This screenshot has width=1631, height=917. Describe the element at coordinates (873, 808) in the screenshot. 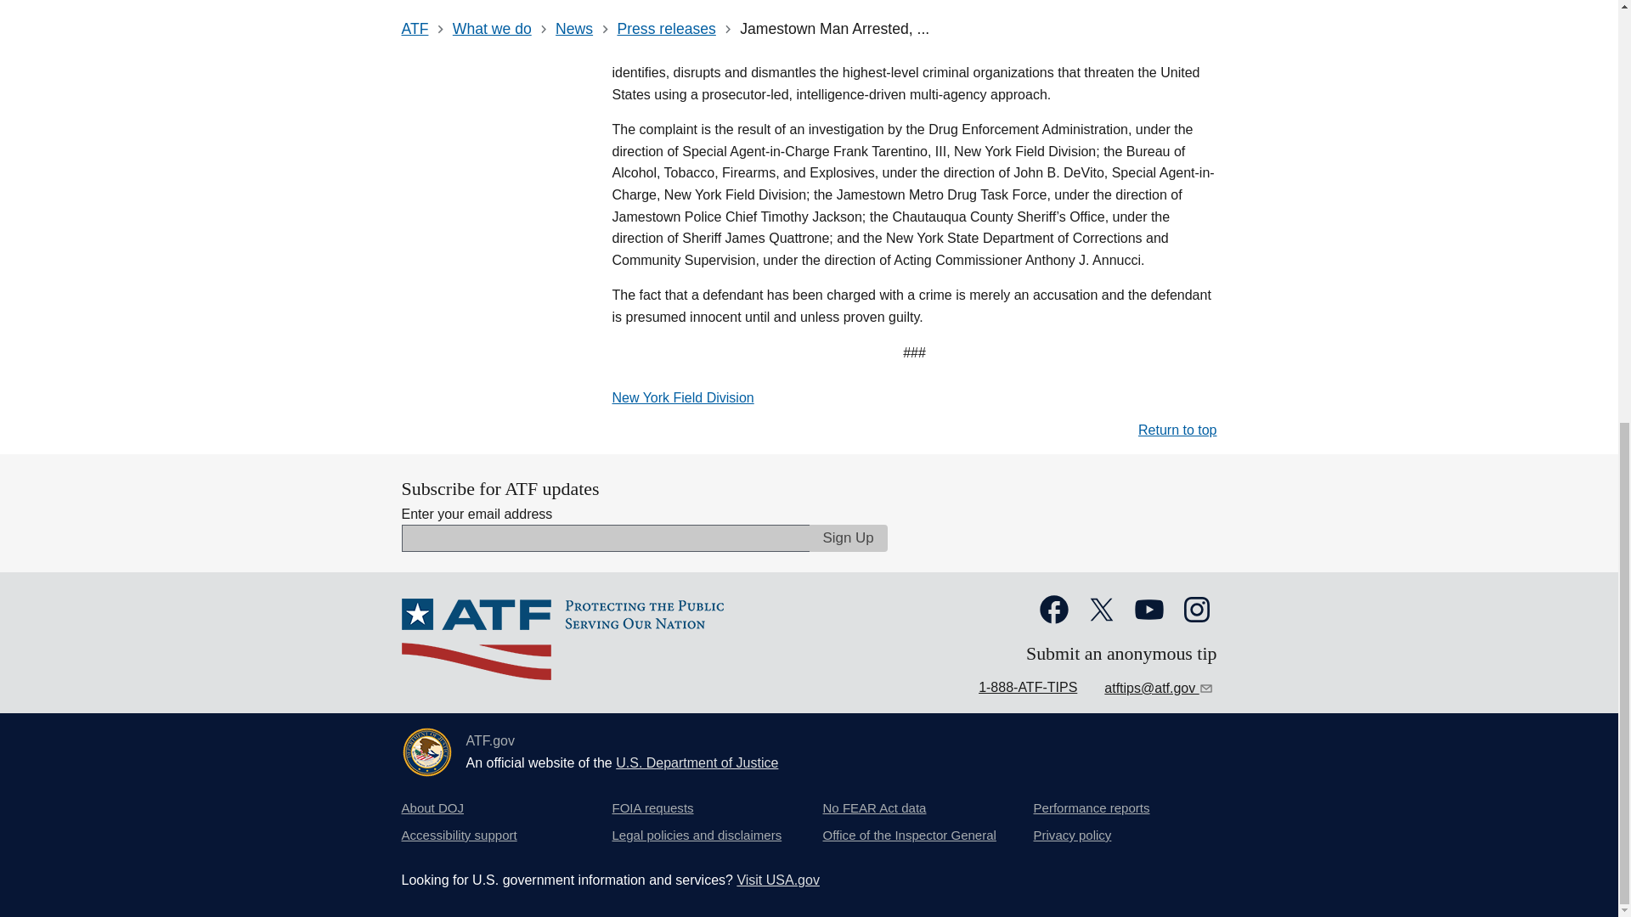

I see `No FEAR Act data` at that location.